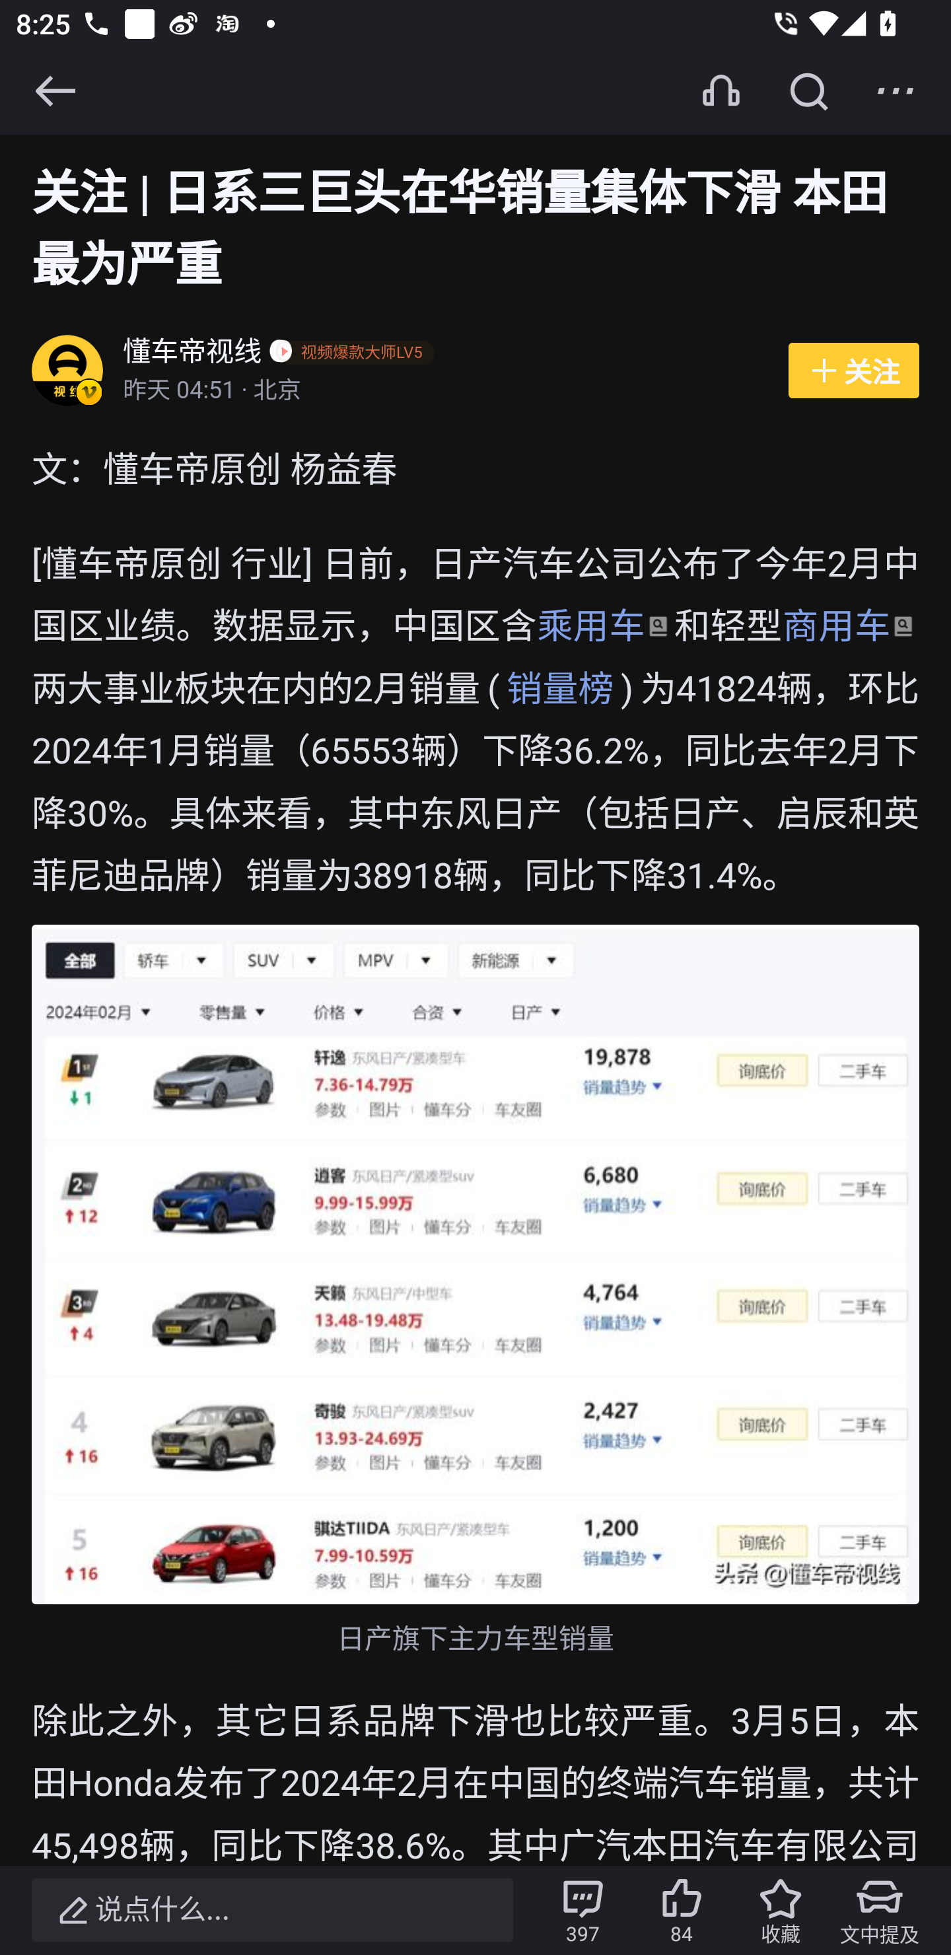  Describe the element at coordinates (55, 90) in the screenshot. I see `` at that location.